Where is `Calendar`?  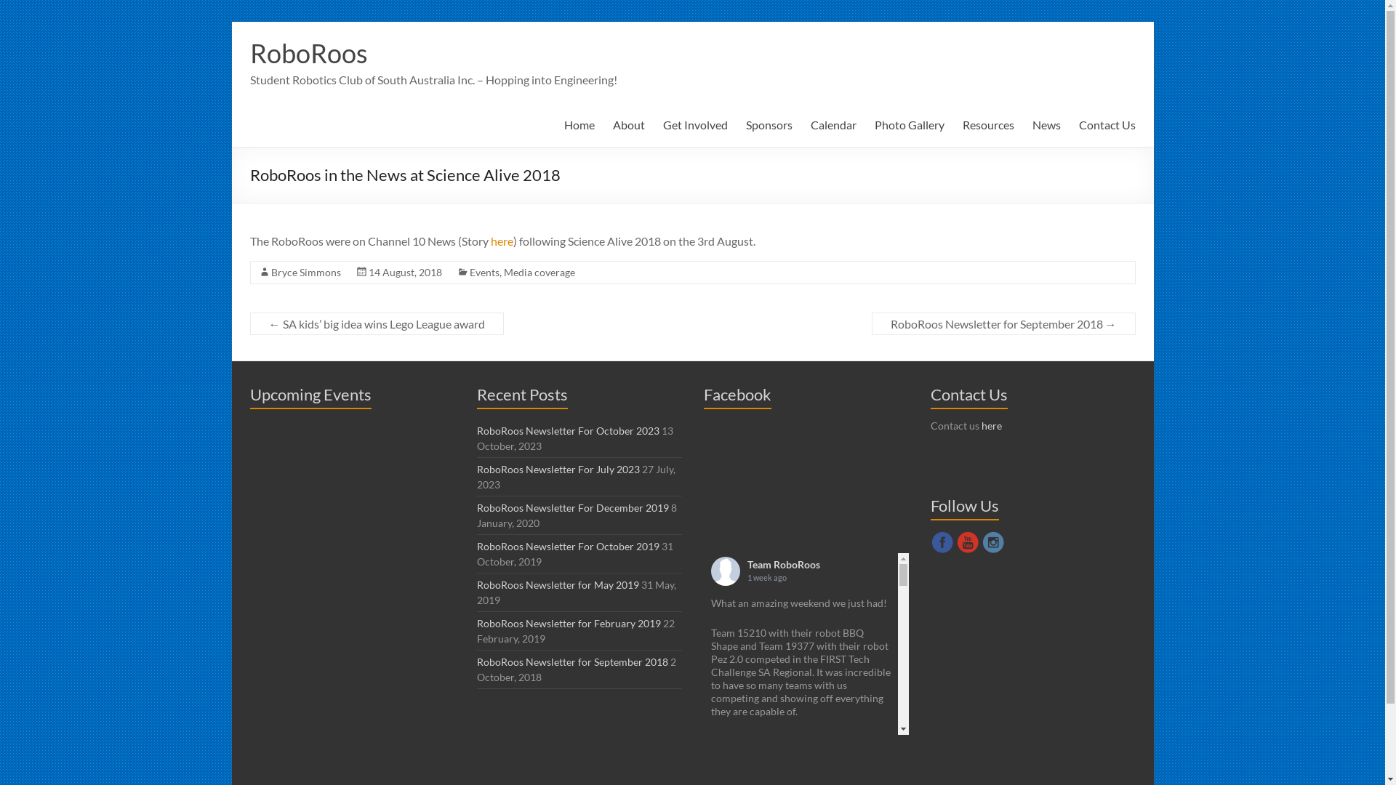
Calendar is located at coordinates (833, 125).